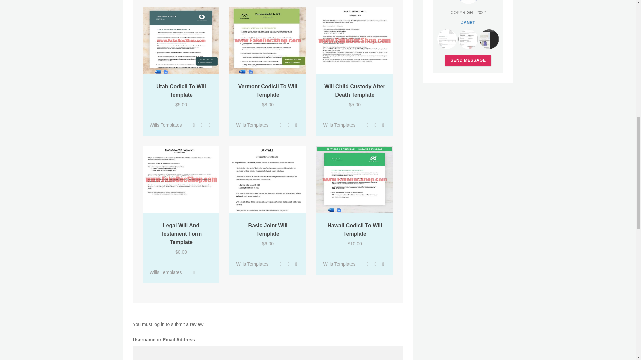 This screenshot has height=360, width=641. What do you see at coordinates (181, 41) in the screenshot?
I see `Legal Aid Will Template 2` at bounding box center [181, 41].